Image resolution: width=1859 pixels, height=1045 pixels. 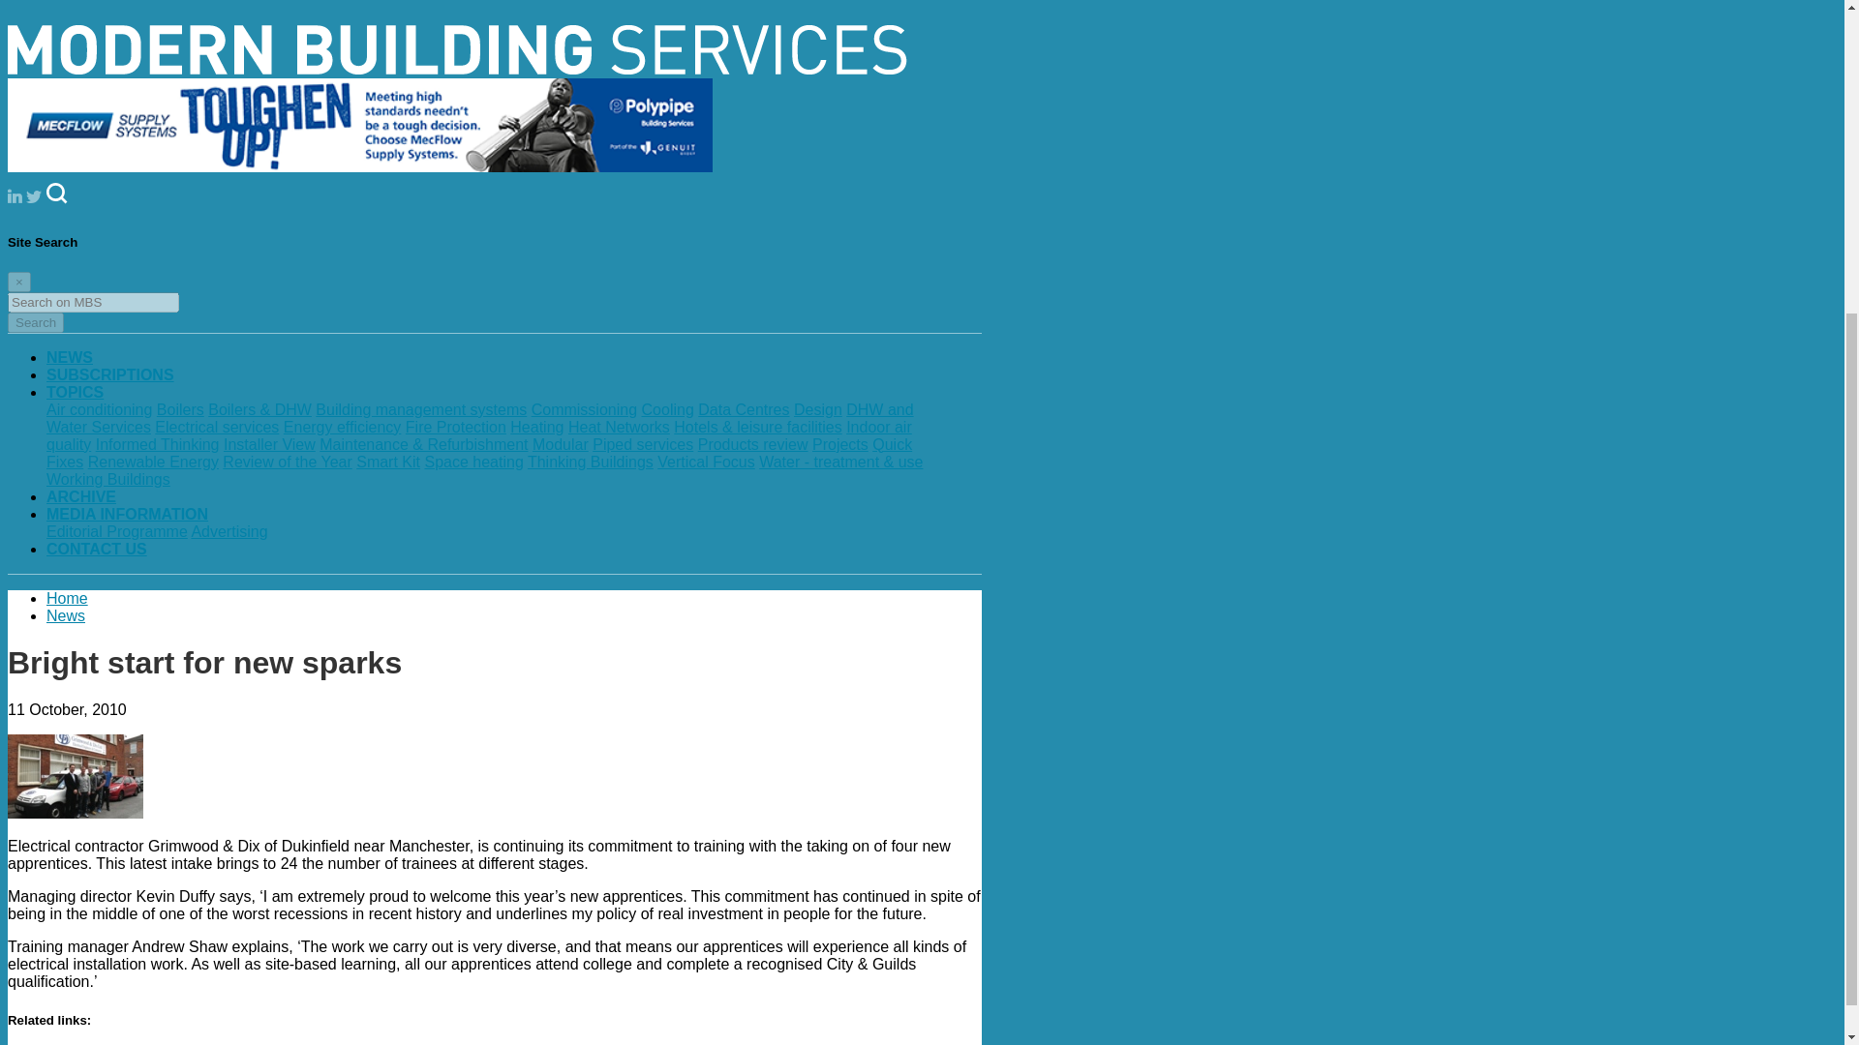 I want to click on Cooling, so click(x=667, y=409).